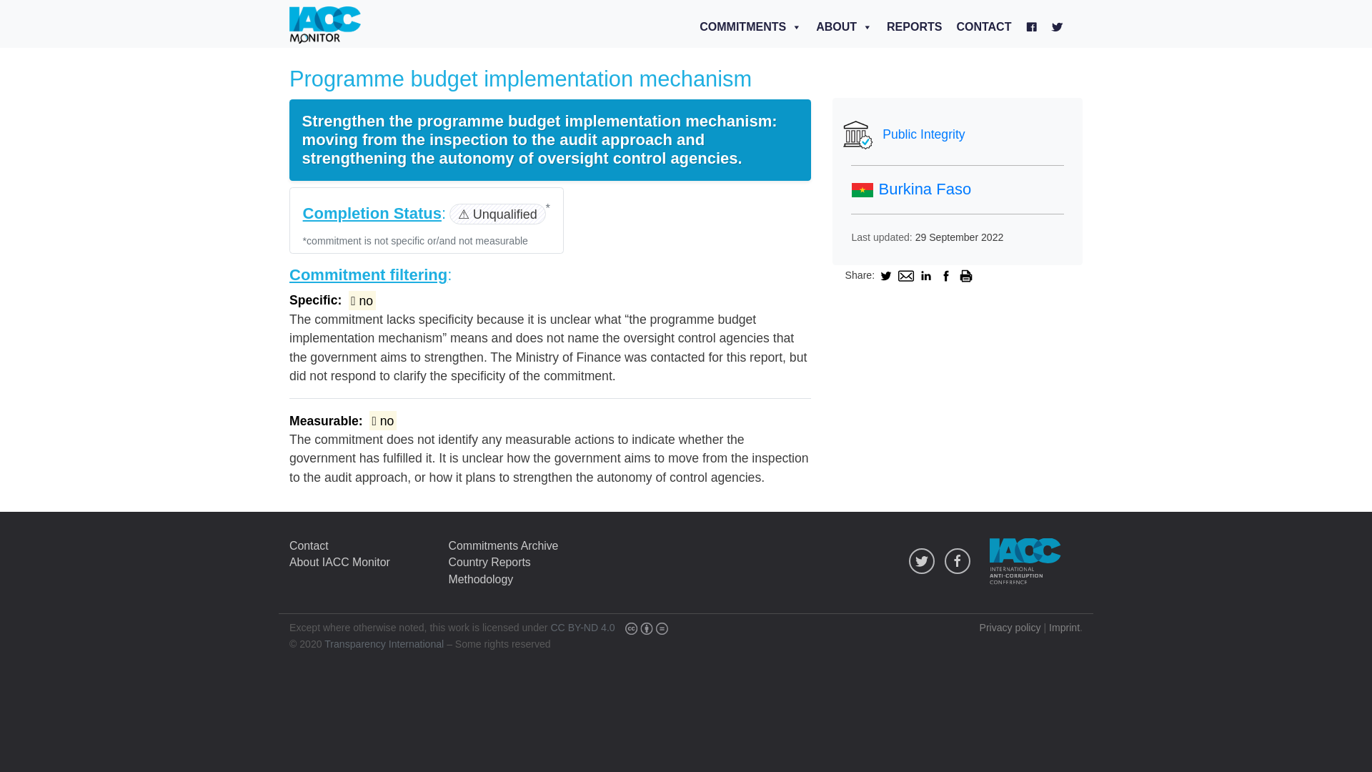 The height and width of the screenshot is (772, 1372). I want to click on CONTACT, so click(983, 27).